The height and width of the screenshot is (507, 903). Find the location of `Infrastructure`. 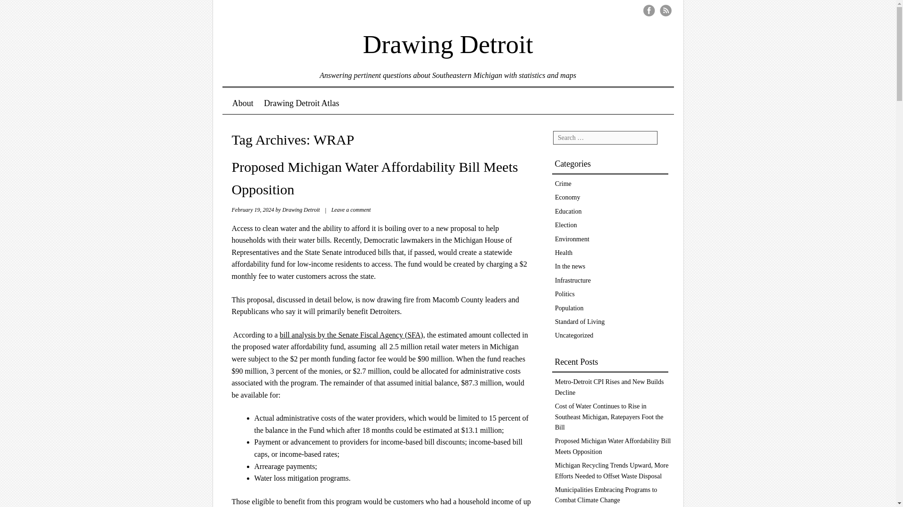

Infrastructure is located at coordinates (573, 280).